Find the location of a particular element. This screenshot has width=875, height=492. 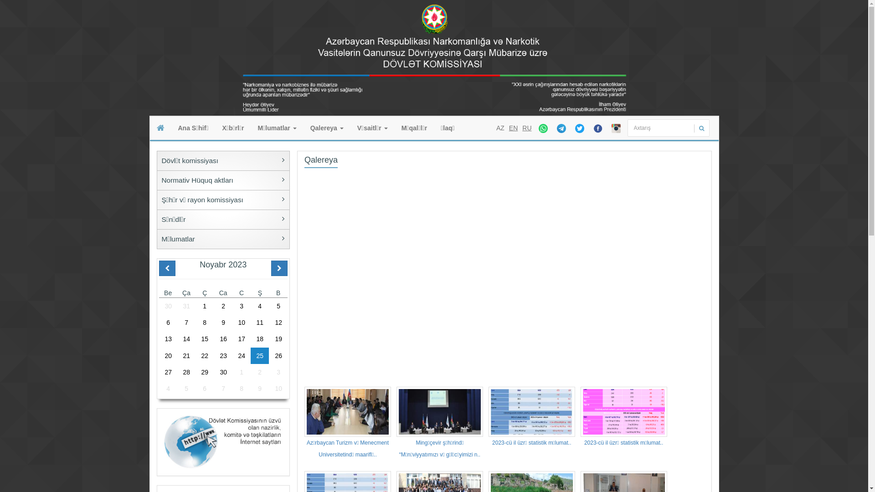

23 is located at coordinates (223, 356).